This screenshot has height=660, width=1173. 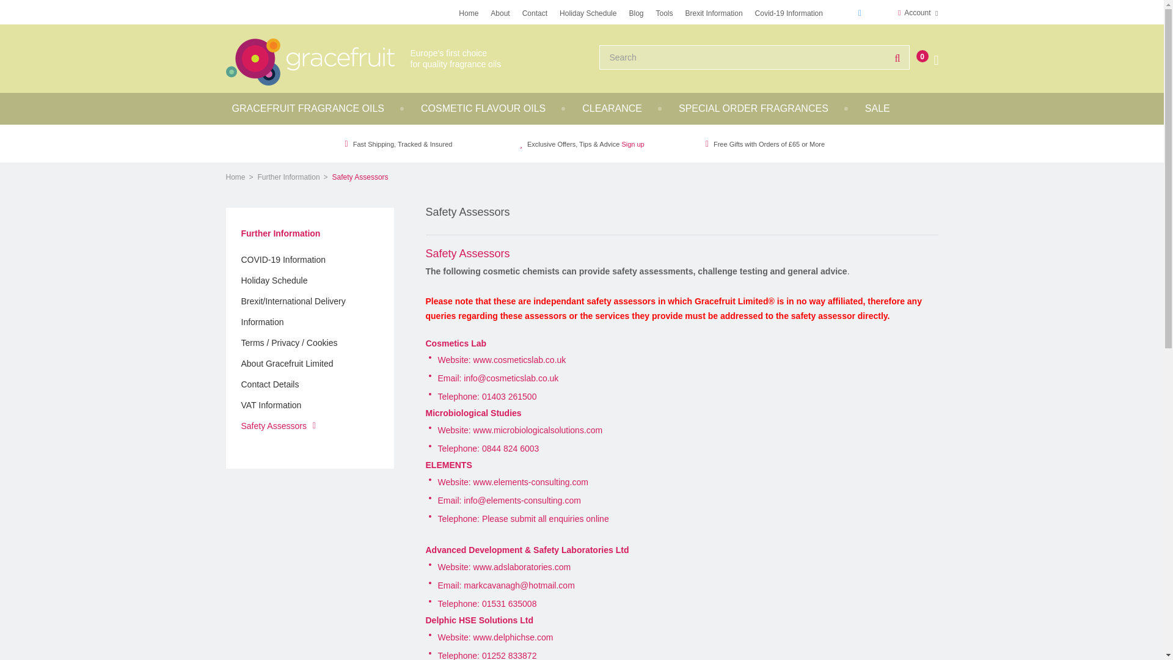 I want to click on Contact Details, so click(x=269, y=384).